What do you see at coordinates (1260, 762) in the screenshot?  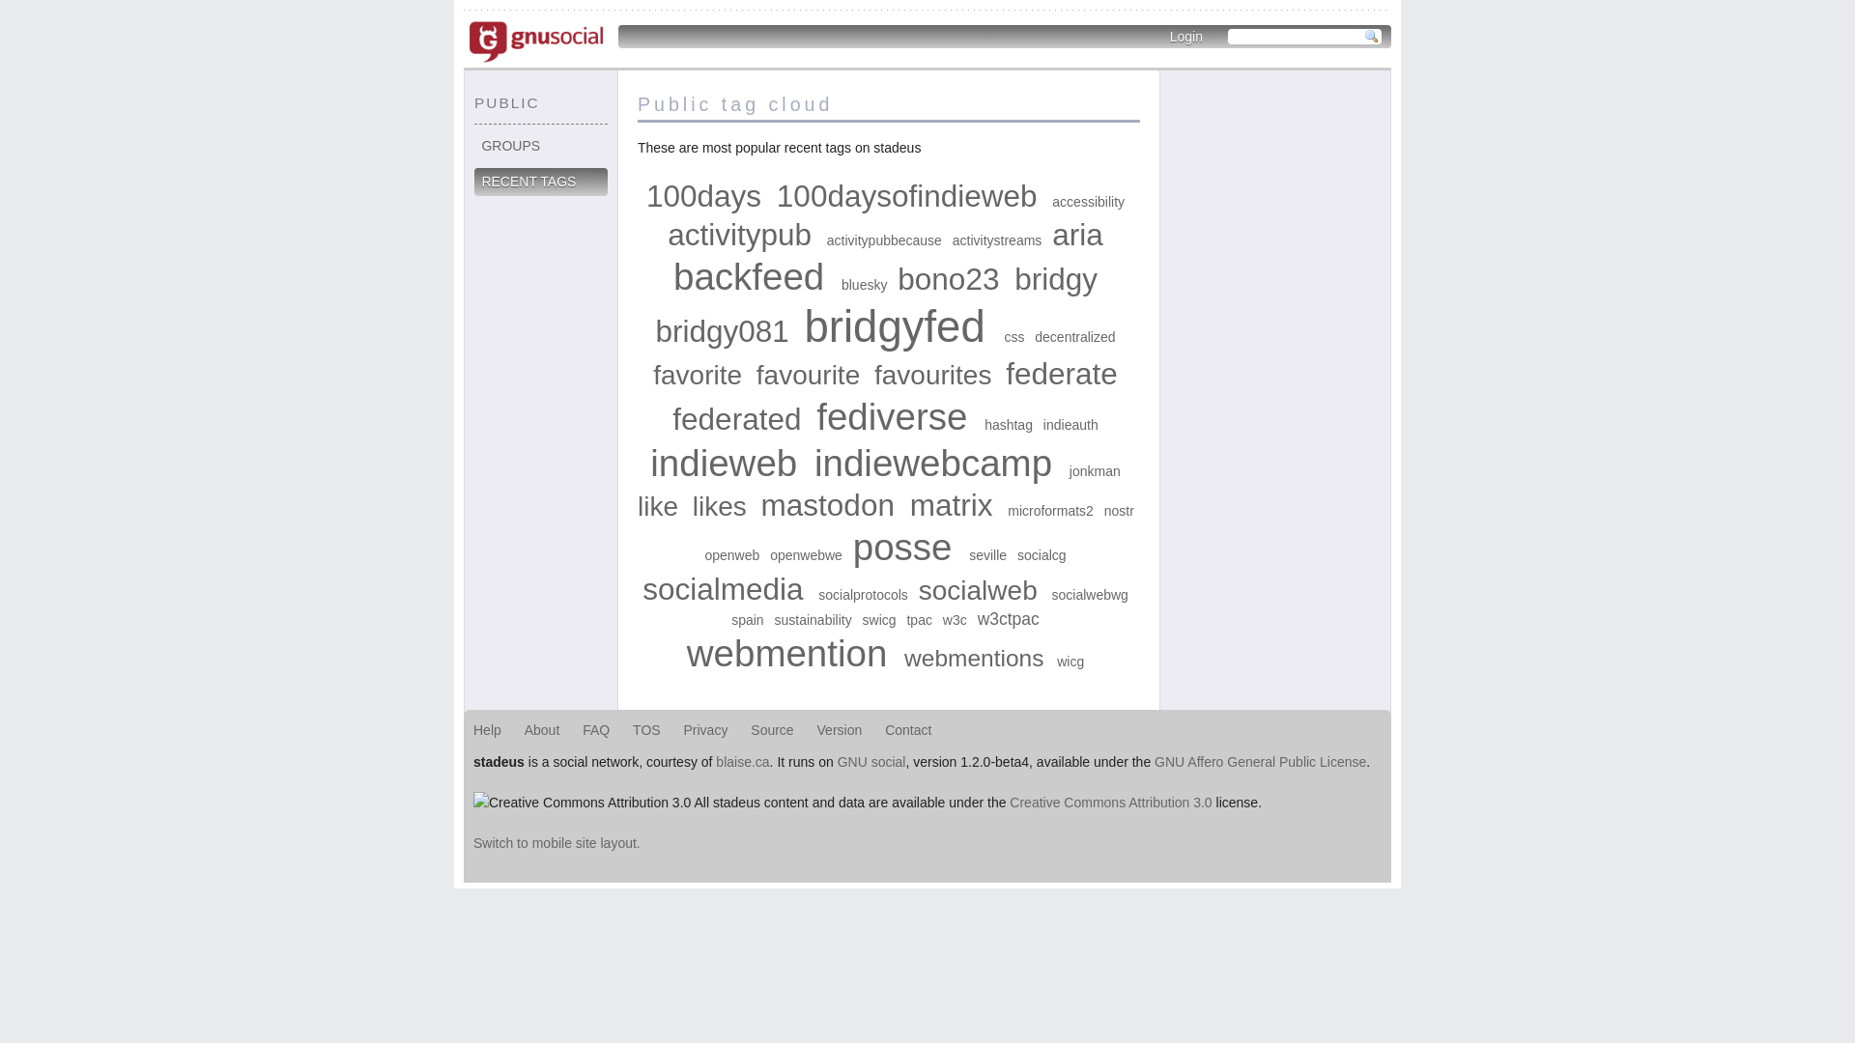 I see `GNU Affero General Public License` at bounding box center [1260, 762].